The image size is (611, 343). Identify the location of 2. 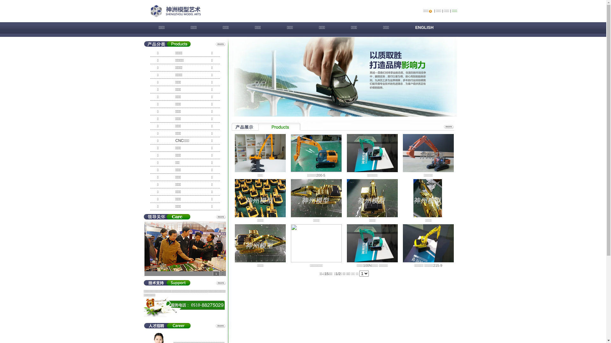
(223, 273).